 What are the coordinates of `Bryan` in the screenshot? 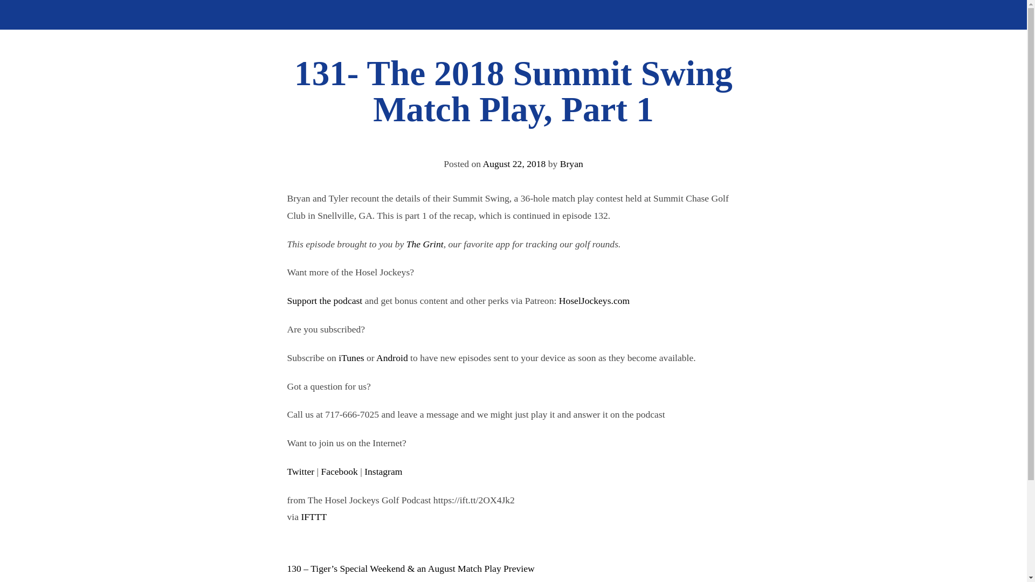 It's located at (571, 164).